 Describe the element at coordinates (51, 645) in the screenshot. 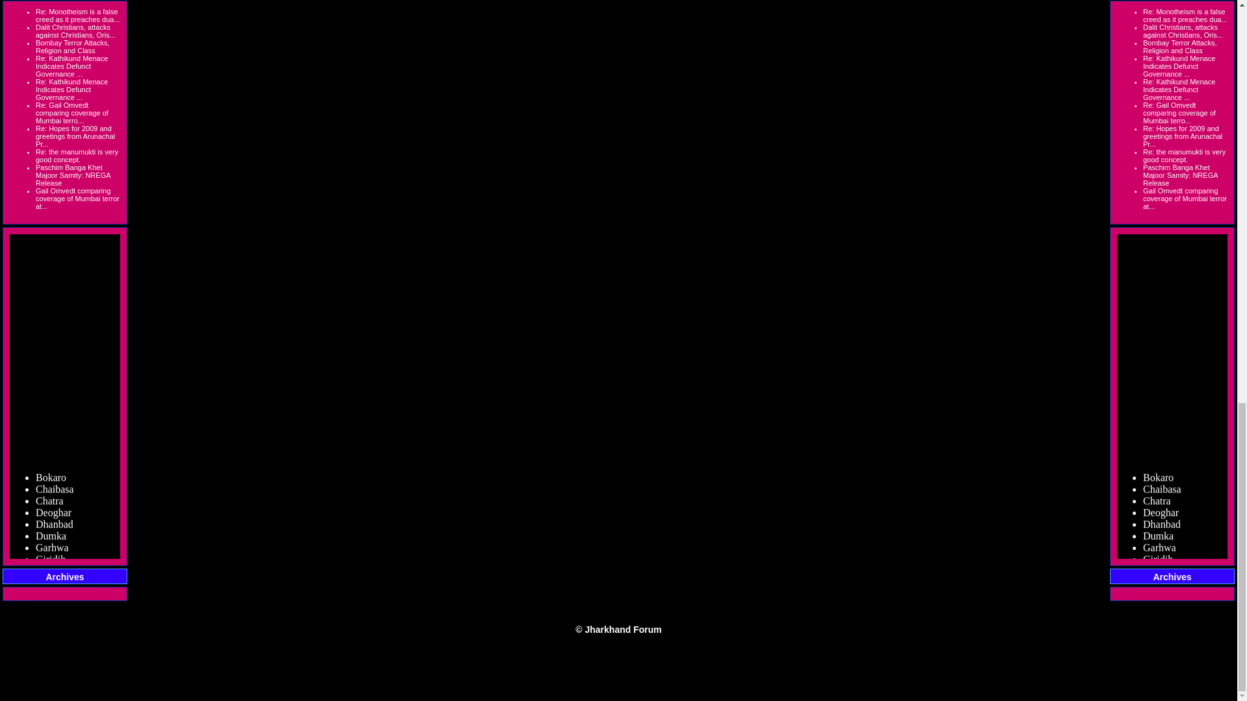

I see `Giridih` at that location.